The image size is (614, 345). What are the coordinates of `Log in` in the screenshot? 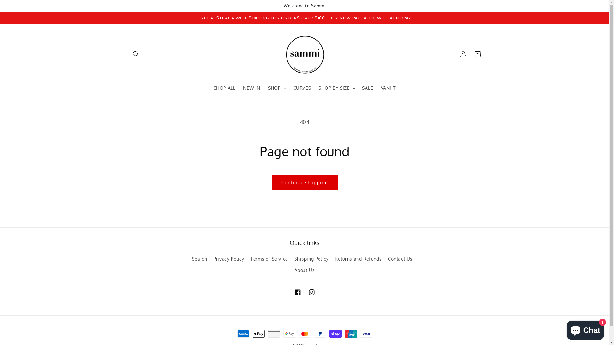 It's located at (463, 54).